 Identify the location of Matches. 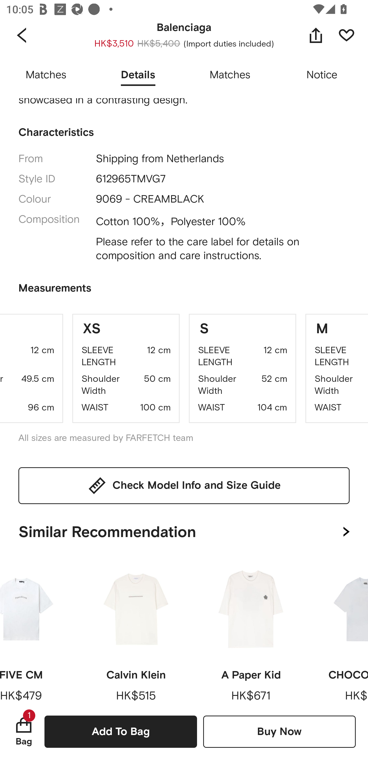
(46, 75).